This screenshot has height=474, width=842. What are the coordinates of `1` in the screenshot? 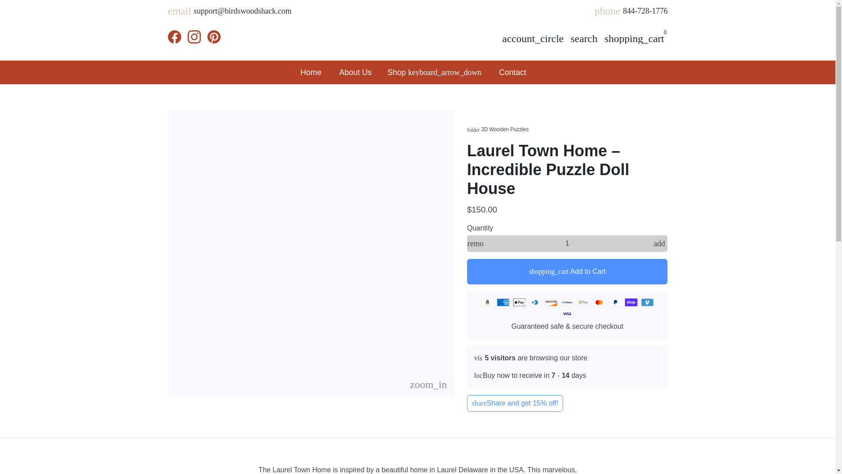 It's located at (567, 243).